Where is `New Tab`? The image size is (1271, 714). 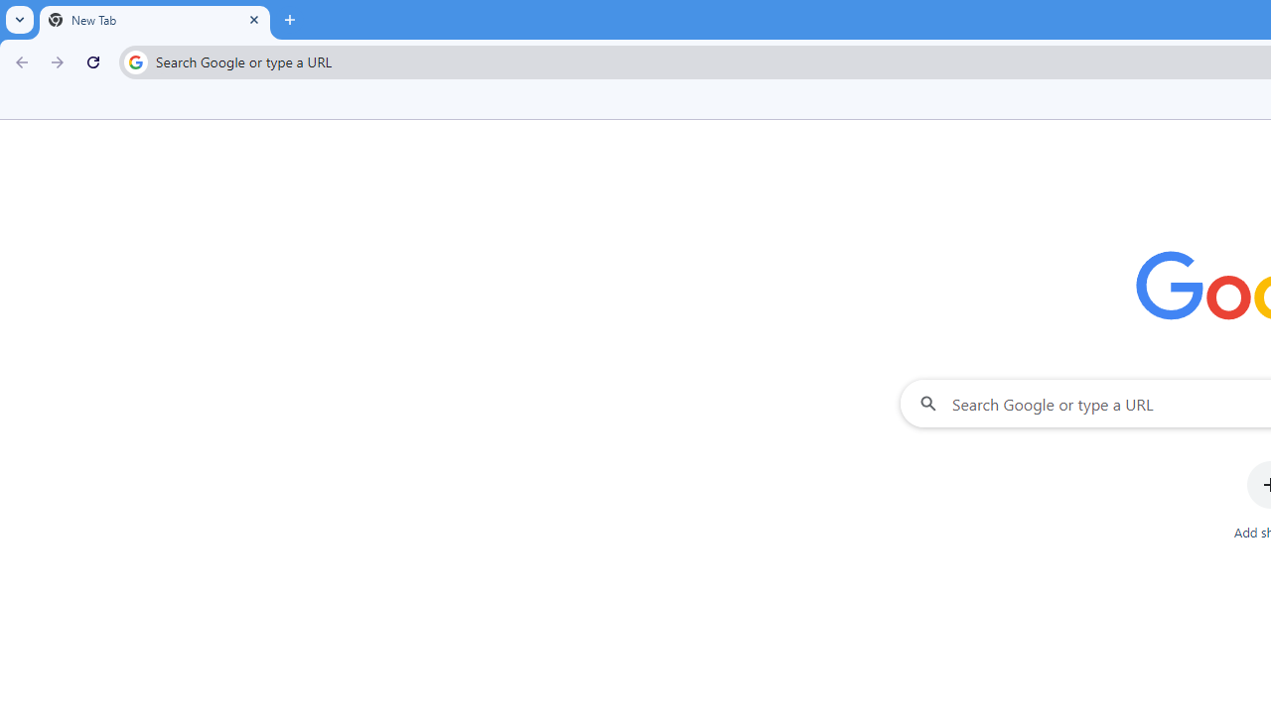
New Tab is located at coordinates (155, 20).